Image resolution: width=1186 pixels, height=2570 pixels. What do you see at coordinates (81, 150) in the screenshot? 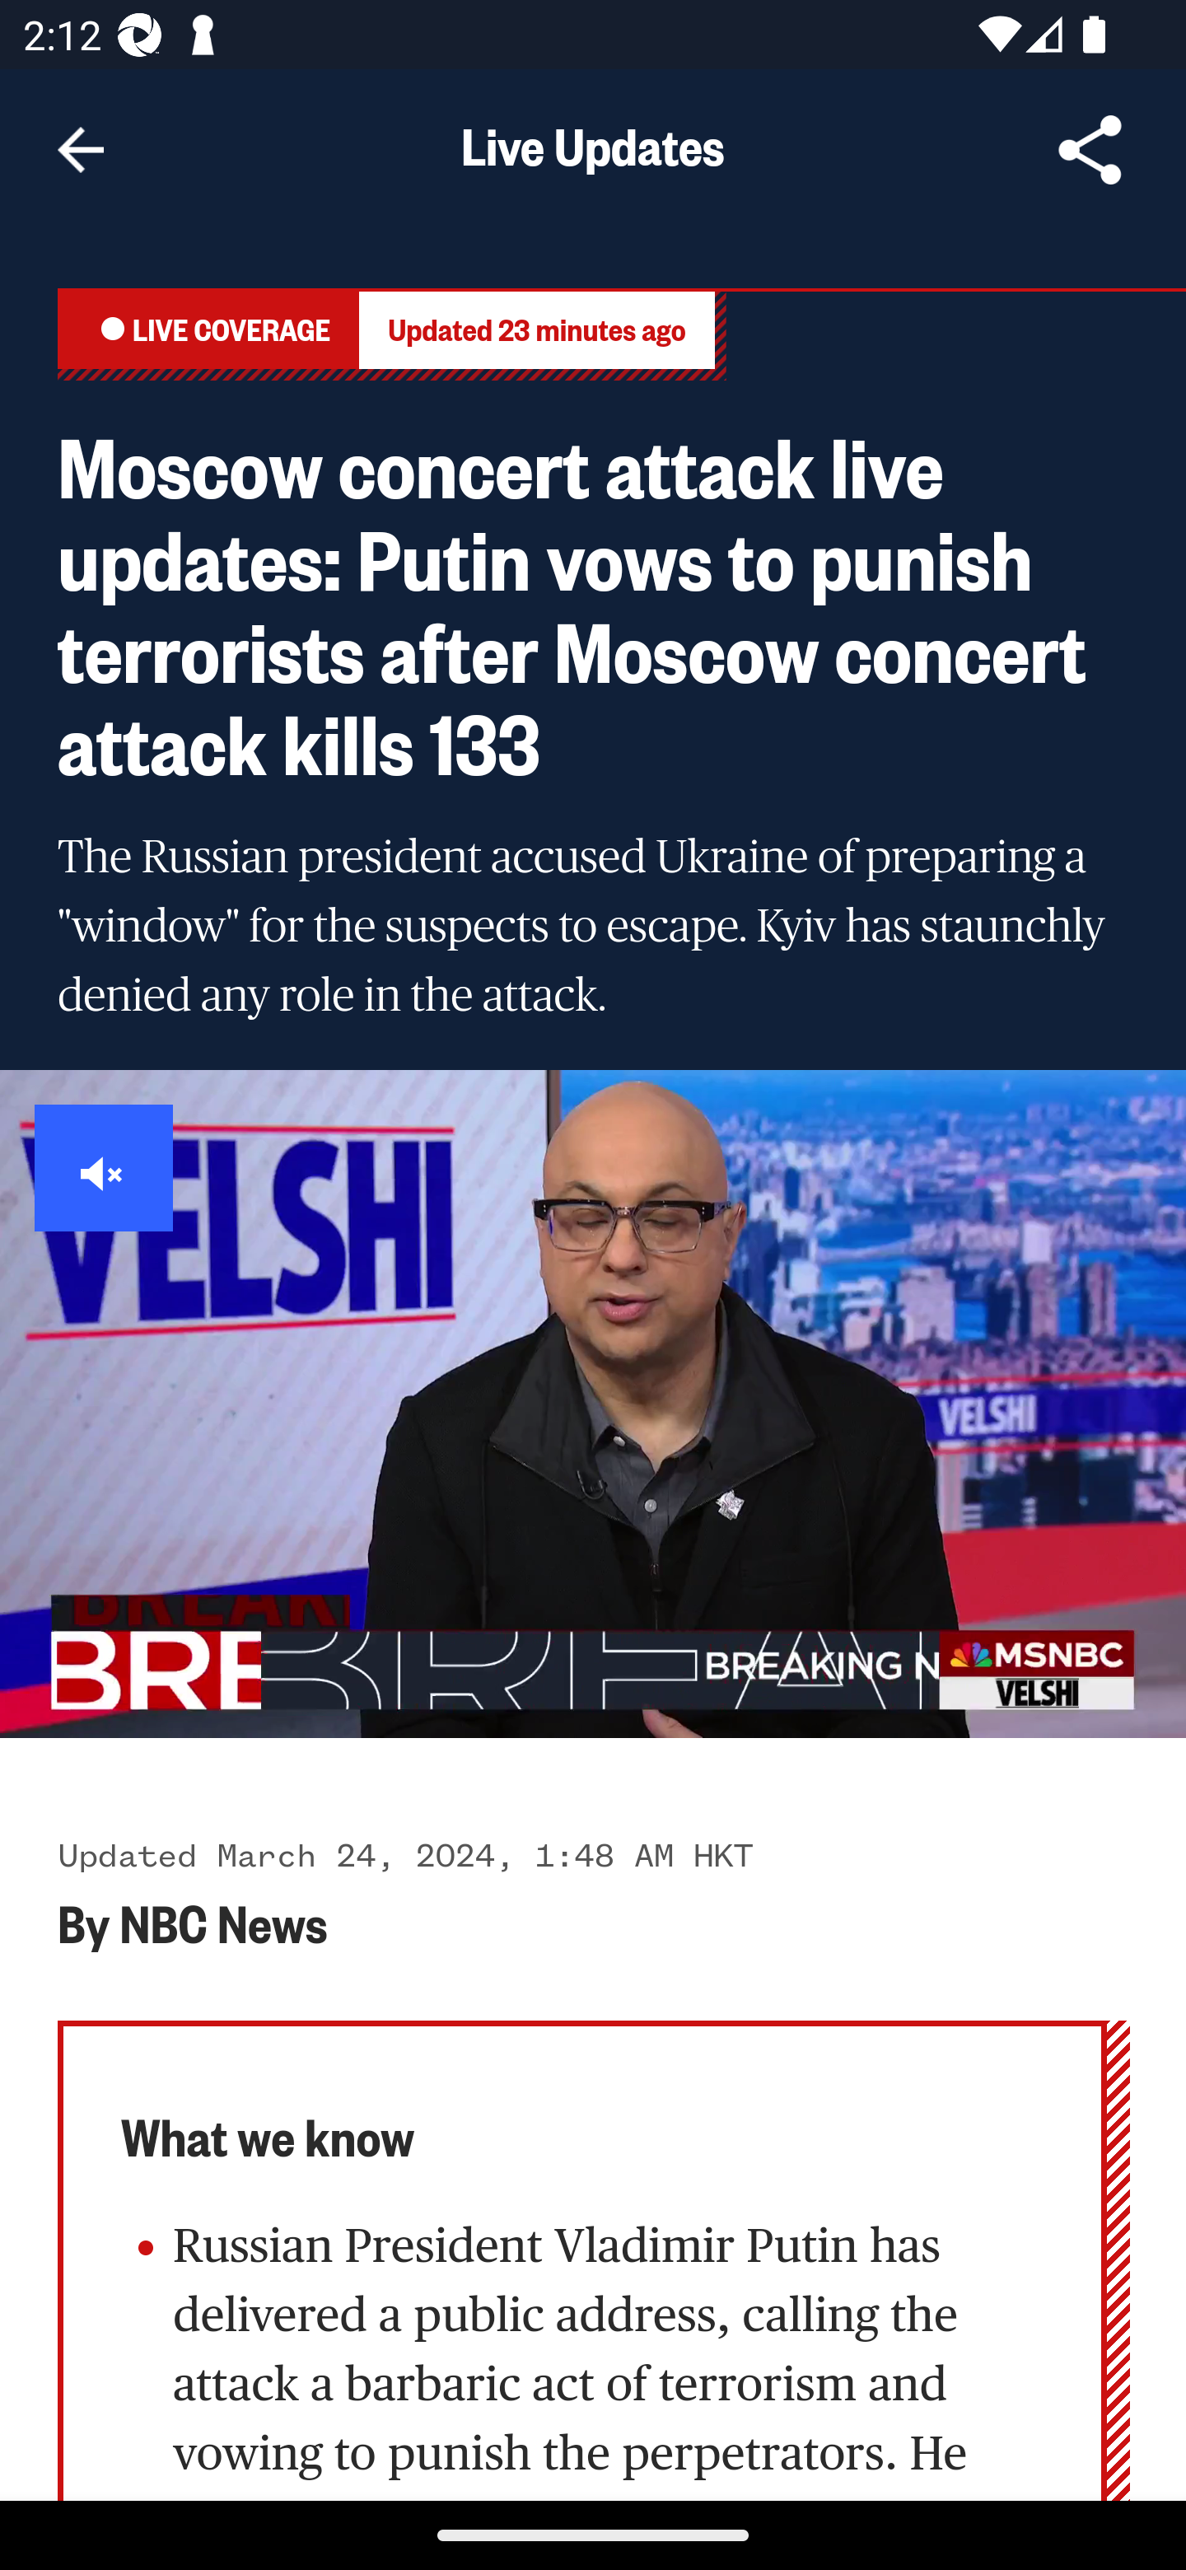
I see `Navigate up` at bounding box center [81, 150].